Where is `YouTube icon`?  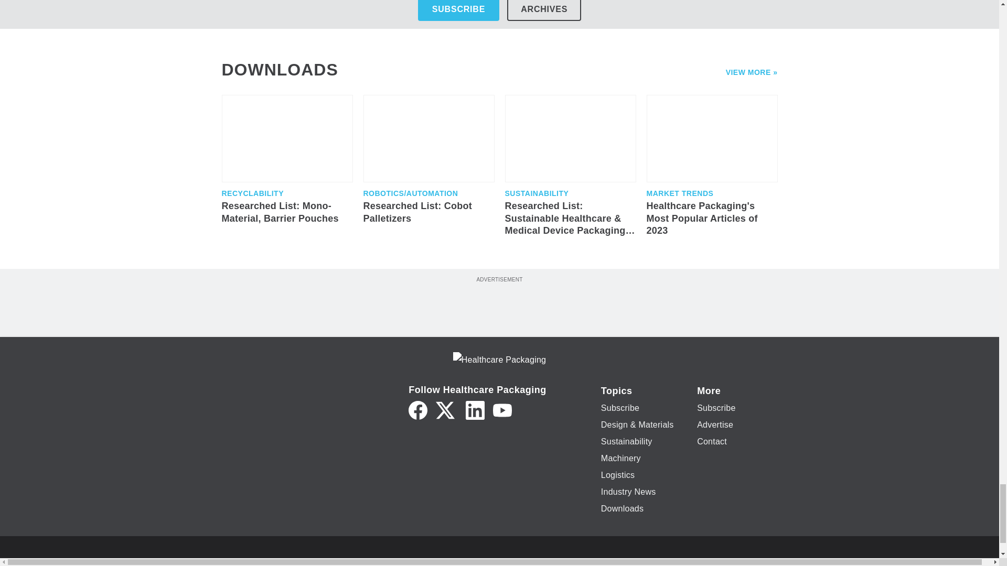 YouTube icon is located at coordinates (502, 410).